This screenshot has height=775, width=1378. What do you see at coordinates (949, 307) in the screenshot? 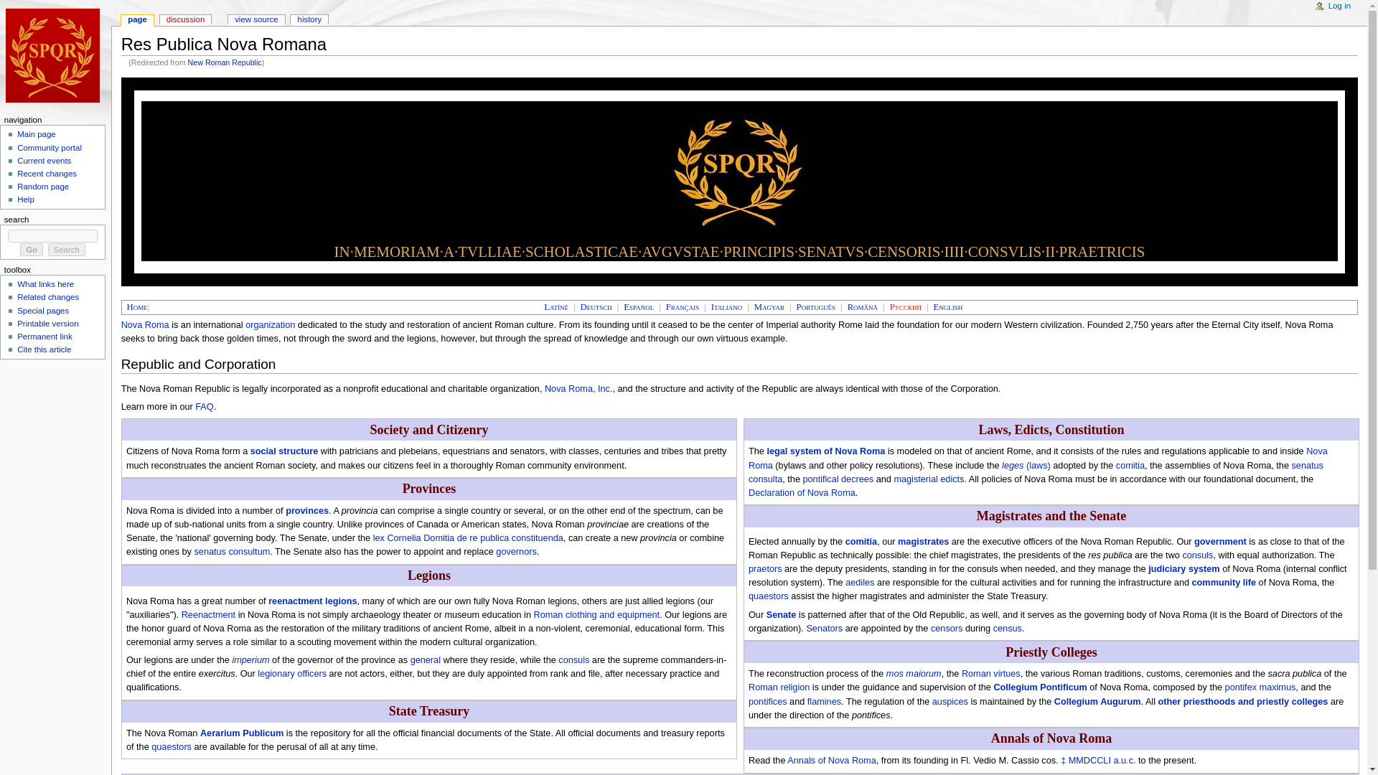
I see `English` at bounding box center [949, 307].